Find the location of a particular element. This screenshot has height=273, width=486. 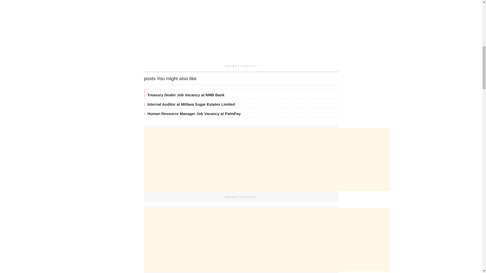

Treasury Dealer Job Vacancy at NMB Bank is located at coordinates (186, 95).